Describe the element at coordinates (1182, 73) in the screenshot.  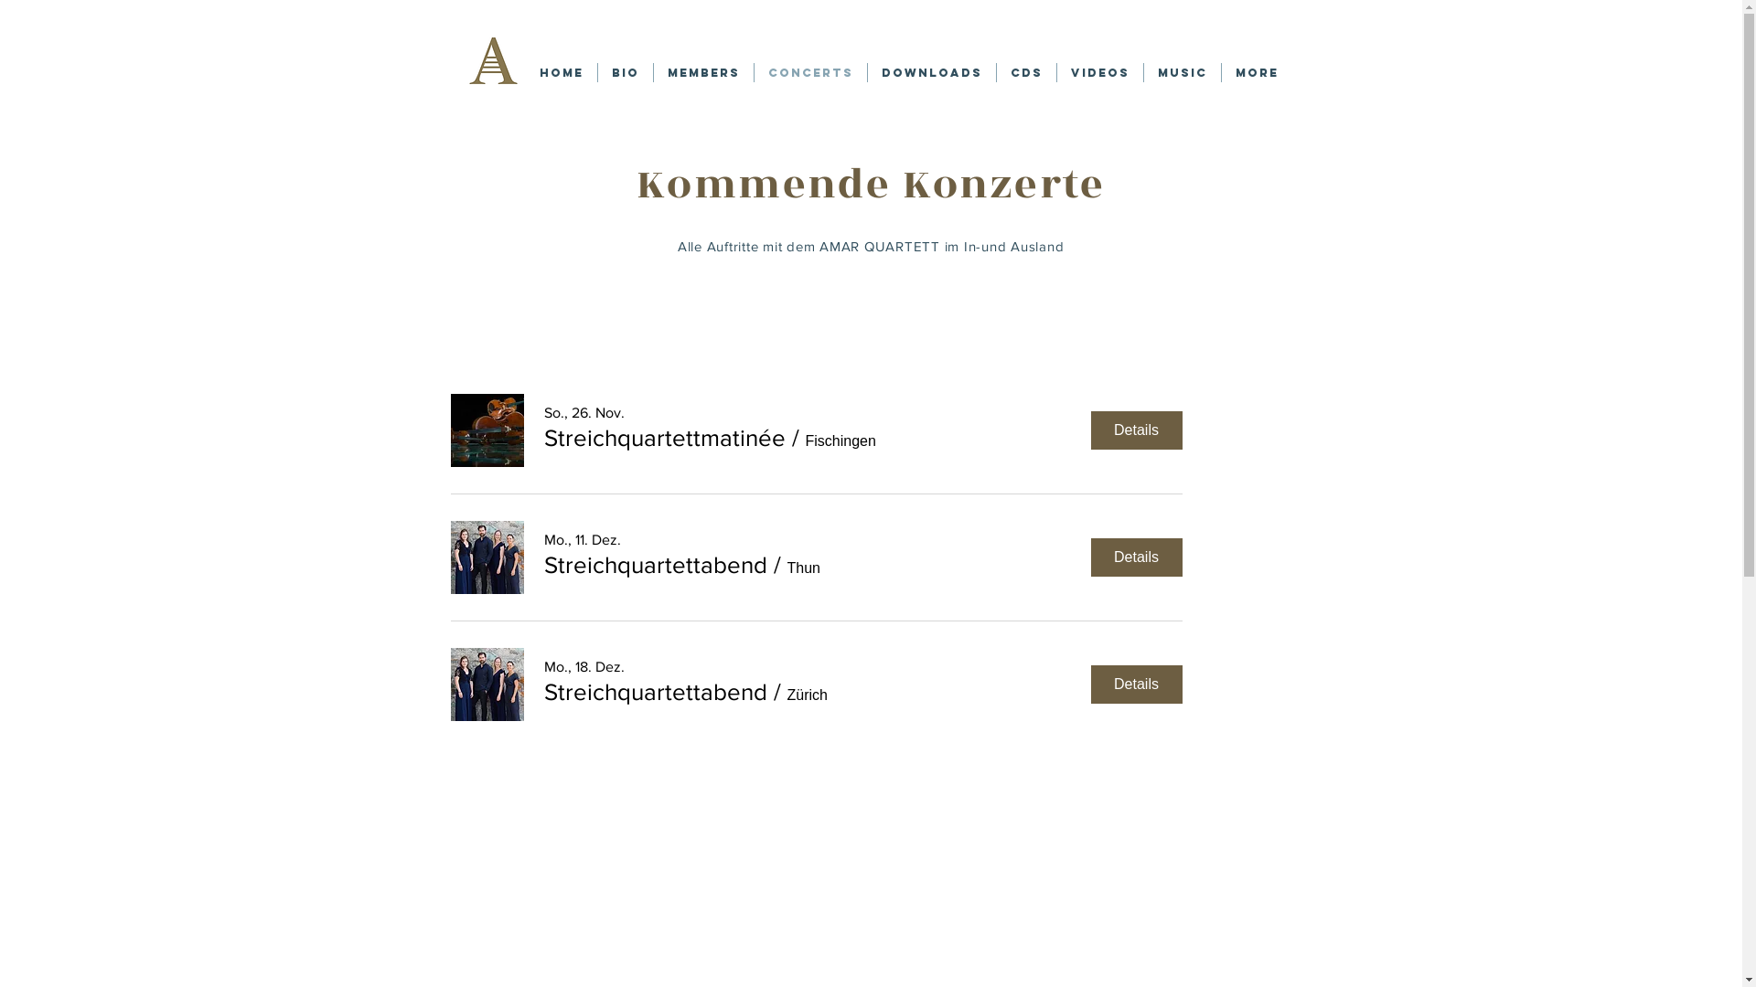
I see `Music` at that location.